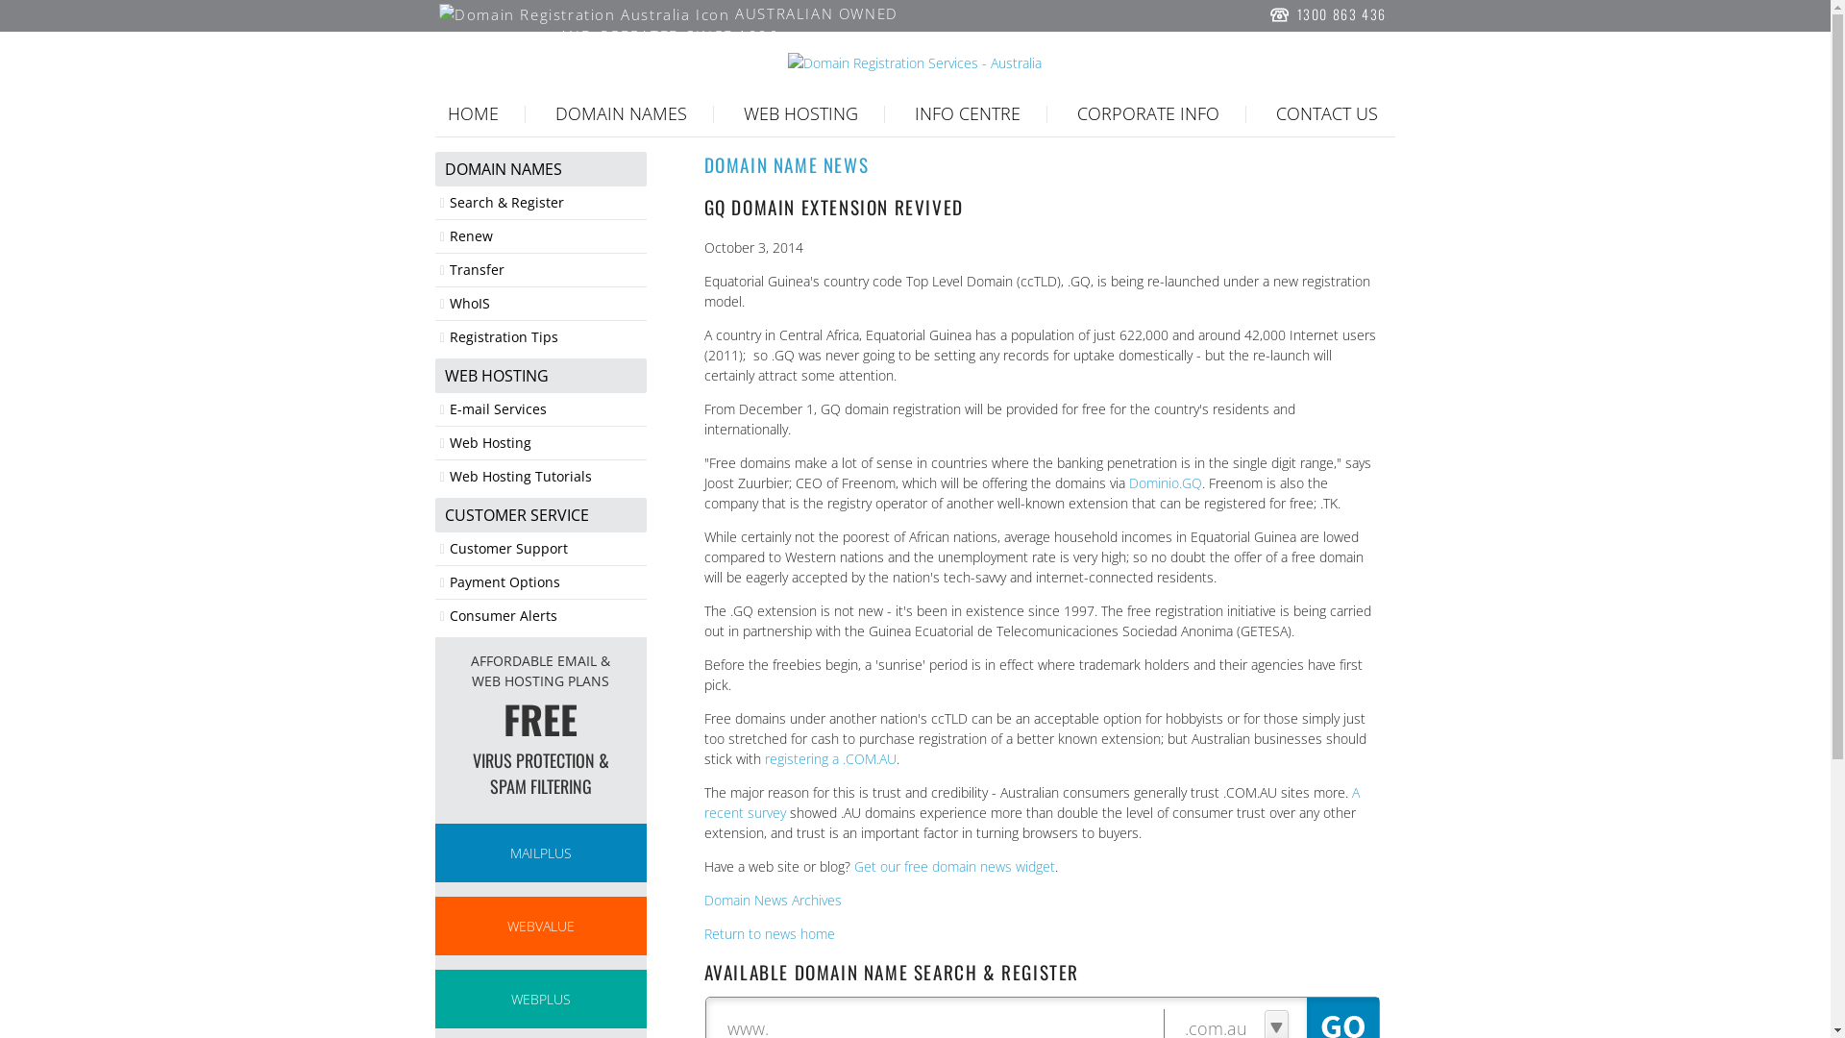  What do you see at coordinates (469, 236) in the screenshot?
I see `Renew` at bounding box center [469, 236].